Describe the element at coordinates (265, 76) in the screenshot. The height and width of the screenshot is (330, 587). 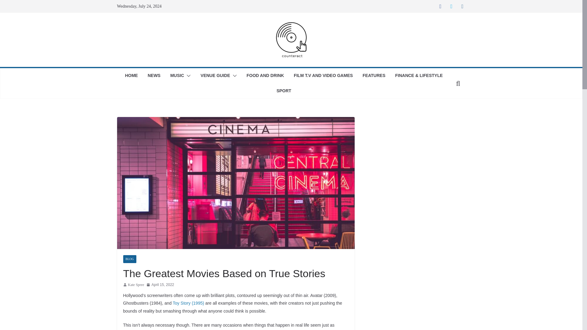
I see `FOOD AND DRINK` at that location.